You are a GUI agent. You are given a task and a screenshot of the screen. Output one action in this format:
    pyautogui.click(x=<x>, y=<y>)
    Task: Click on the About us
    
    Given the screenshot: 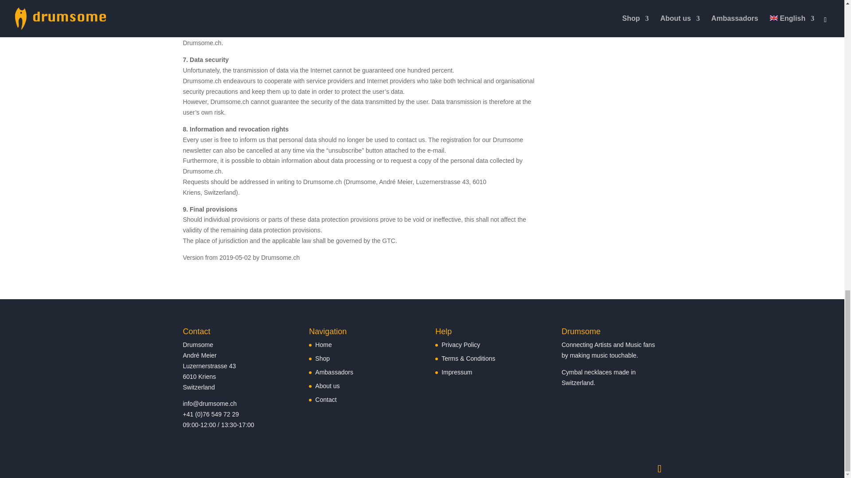 What is the action you would take?
    pyautogui.click(x=327, y=386)
    